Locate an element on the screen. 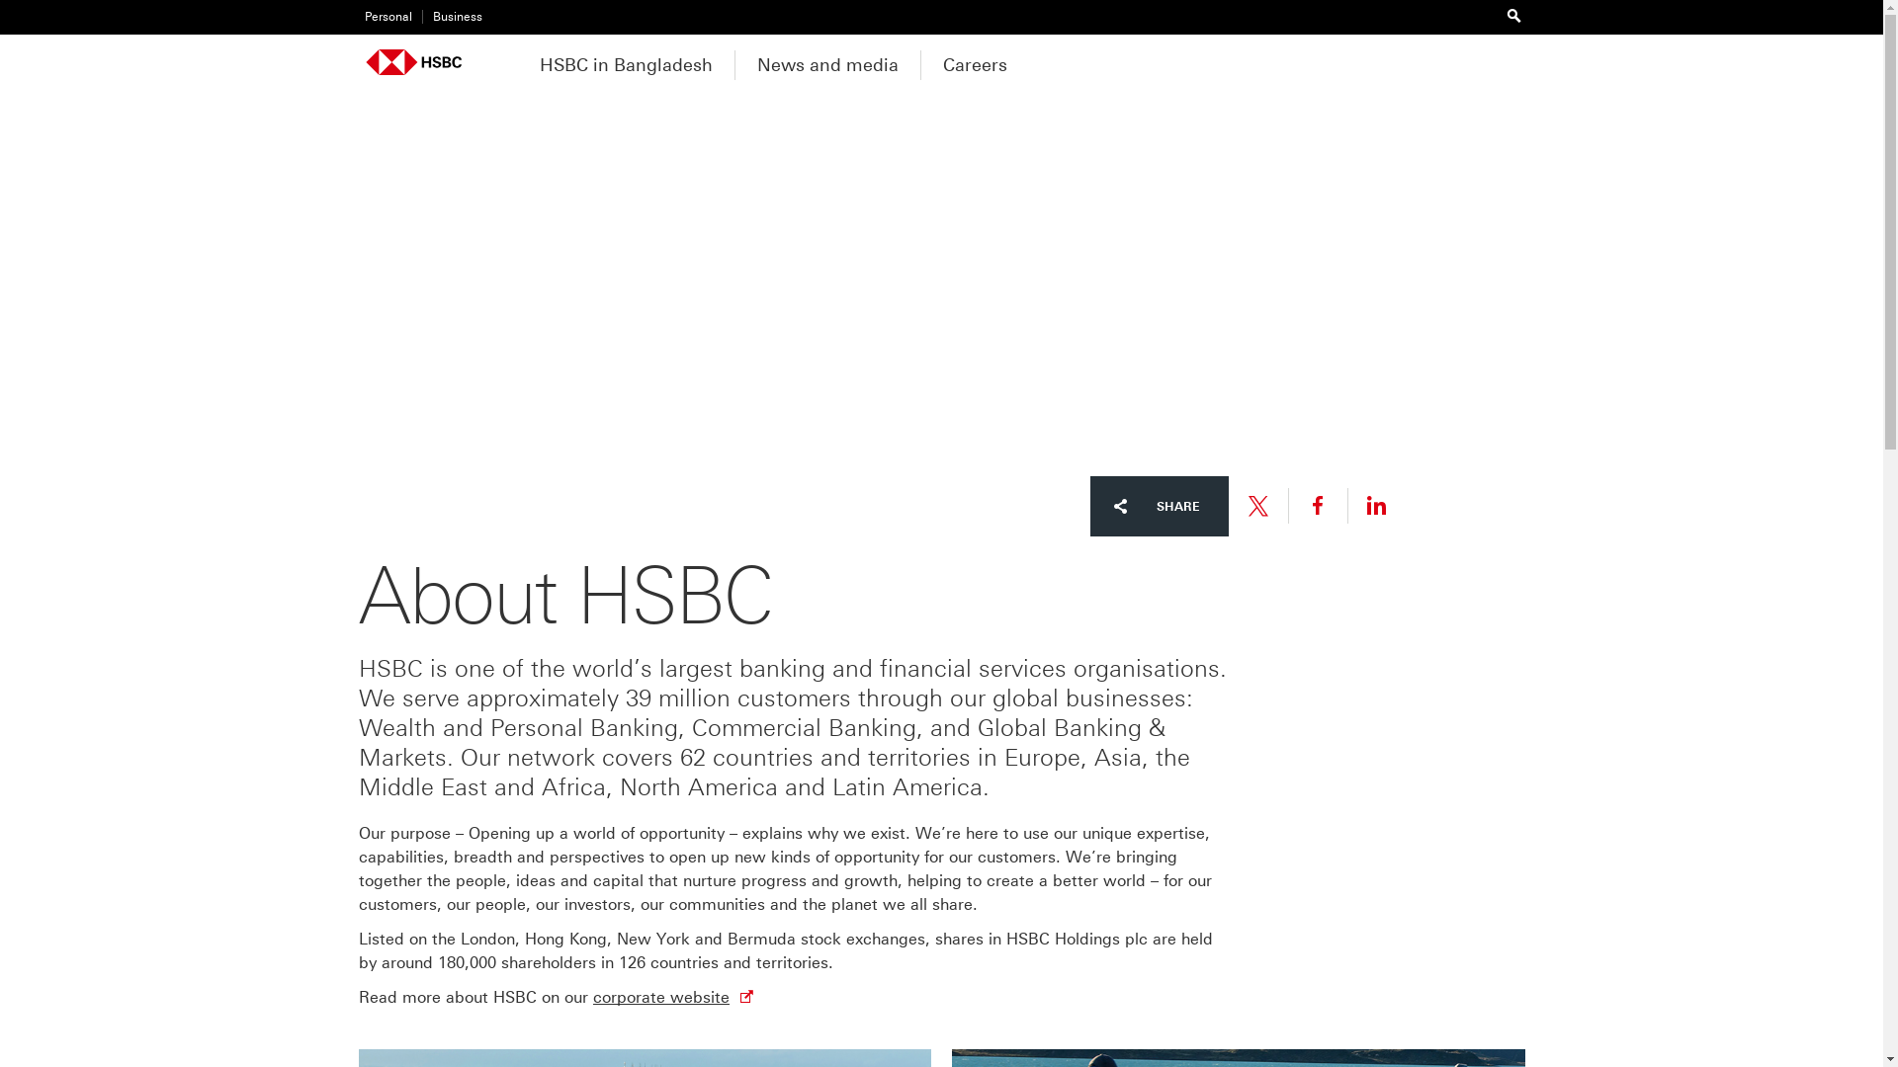 This screenshot has height=1067, width=1898. Business is located at coordinates (451, 18).